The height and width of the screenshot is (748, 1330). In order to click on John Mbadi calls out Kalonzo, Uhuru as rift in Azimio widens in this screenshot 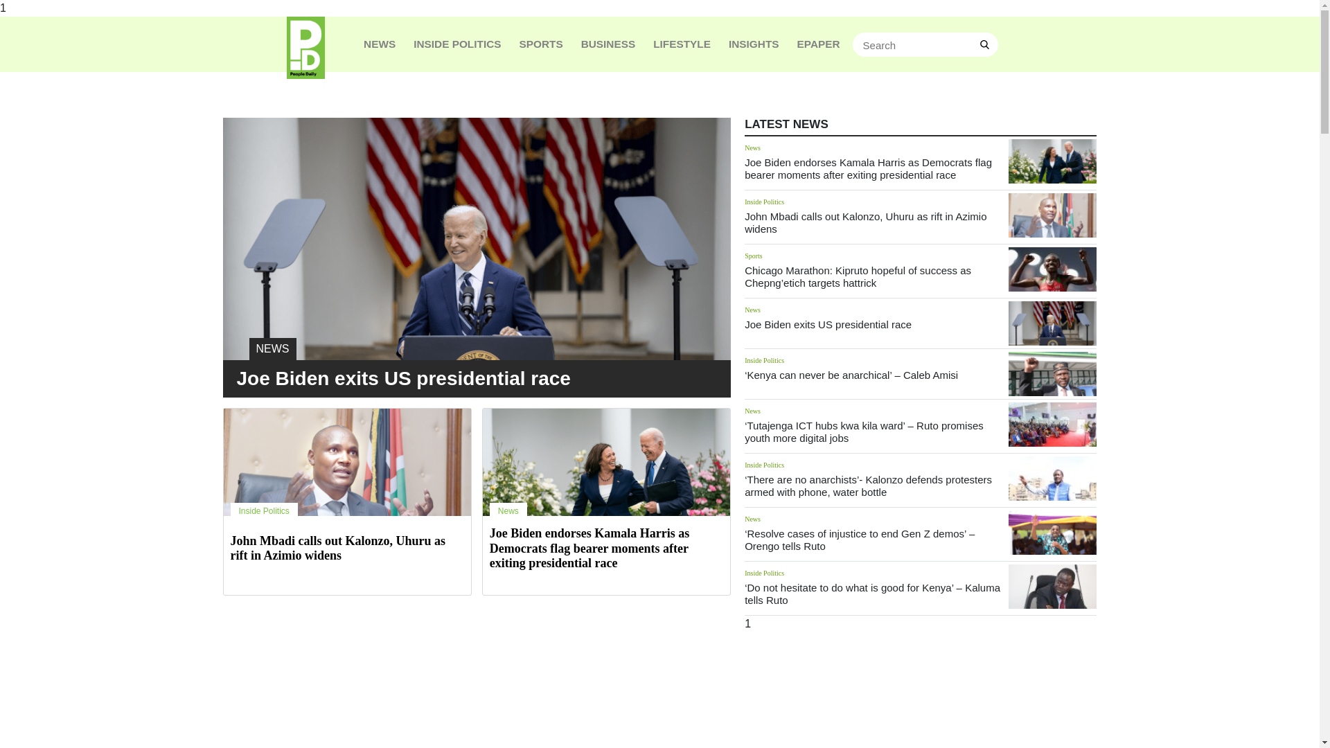, I will do `click(866, 222)`.